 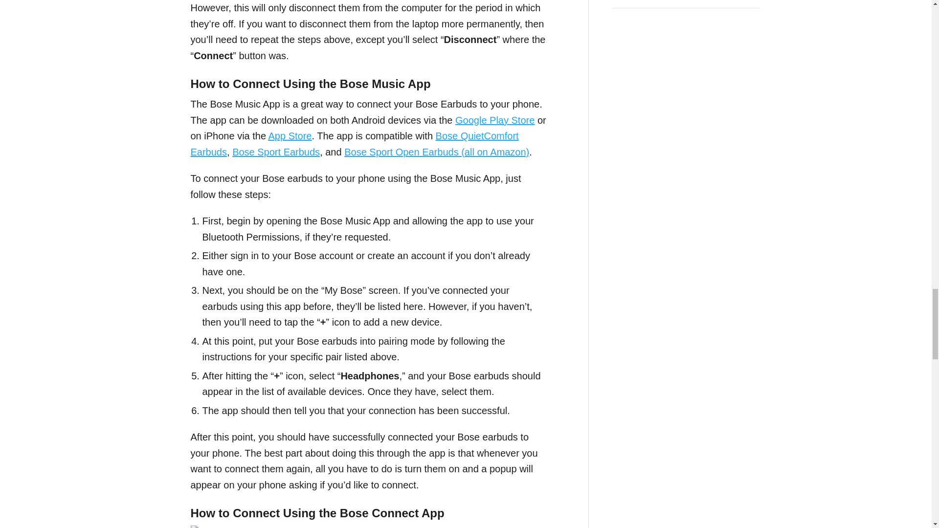 I want to click on App Store, so click(x=290, y=136).